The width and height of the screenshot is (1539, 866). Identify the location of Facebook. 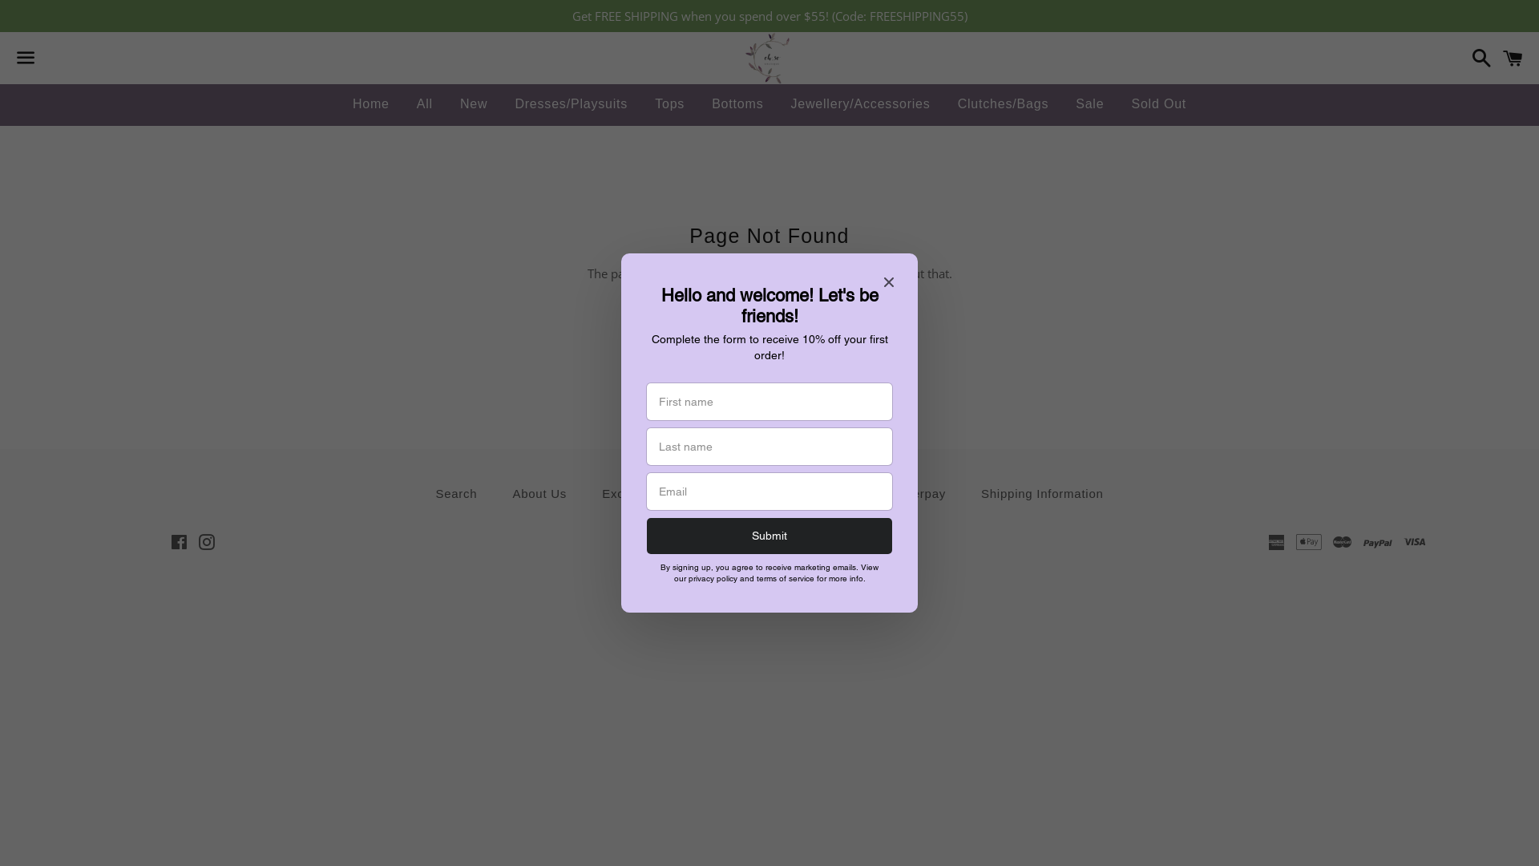
(178, 544).